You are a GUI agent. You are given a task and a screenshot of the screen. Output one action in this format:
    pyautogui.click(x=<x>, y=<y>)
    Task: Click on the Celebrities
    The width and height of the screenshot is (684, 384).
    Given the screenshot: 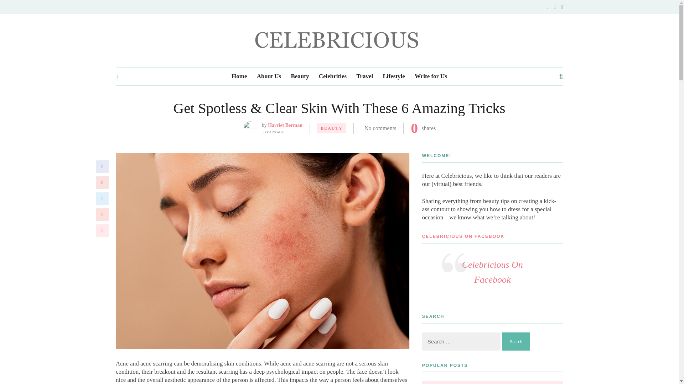 What is the action you would take?
    pyautogui.click(x=333, y=76)
    